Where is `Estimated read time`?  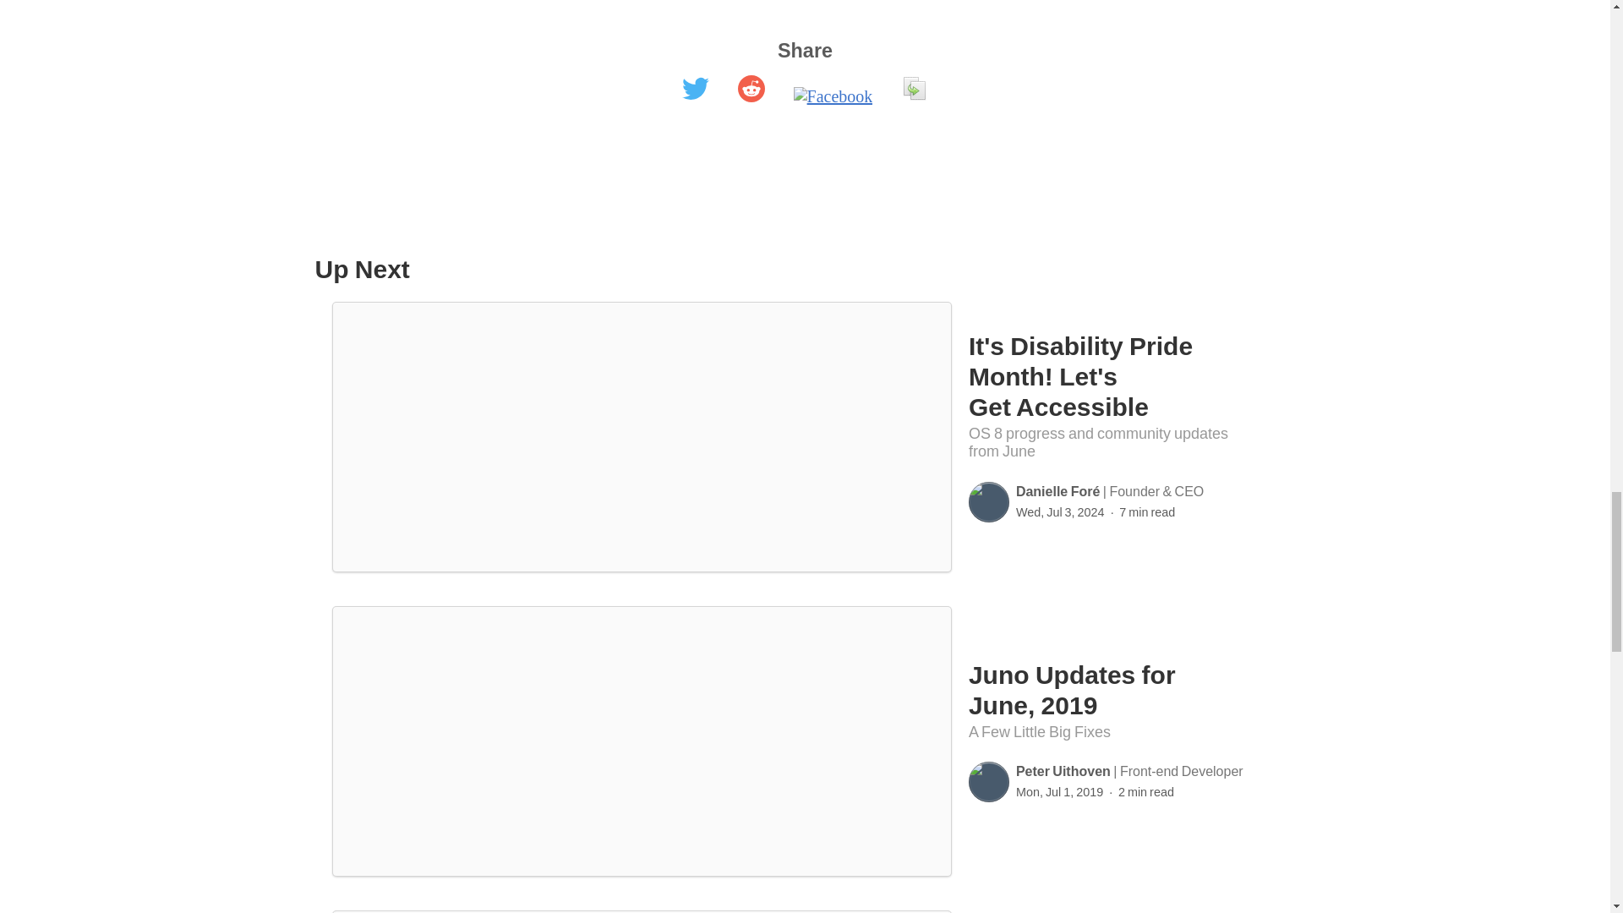
Estimated read time is located at coordinates (1141, 512).